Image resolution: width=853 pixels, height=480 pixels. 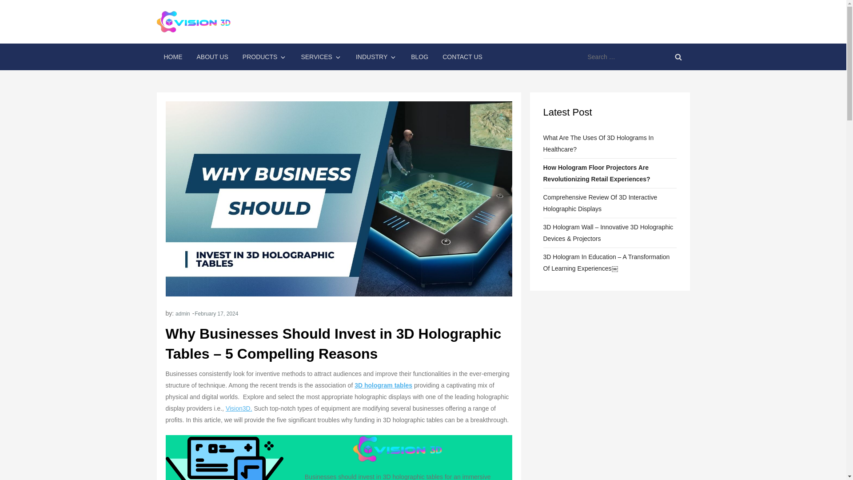 I want to click on CONTACT US, so click(x=462, y=57).